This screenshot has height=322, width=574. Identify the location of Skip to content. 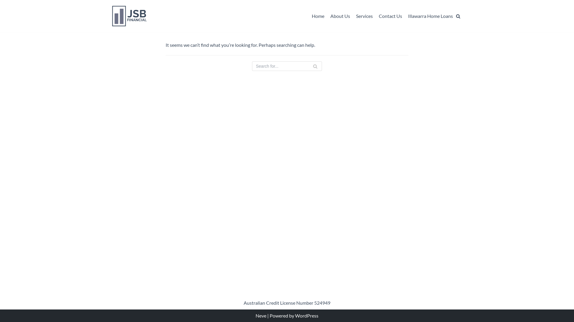
(6, 13).